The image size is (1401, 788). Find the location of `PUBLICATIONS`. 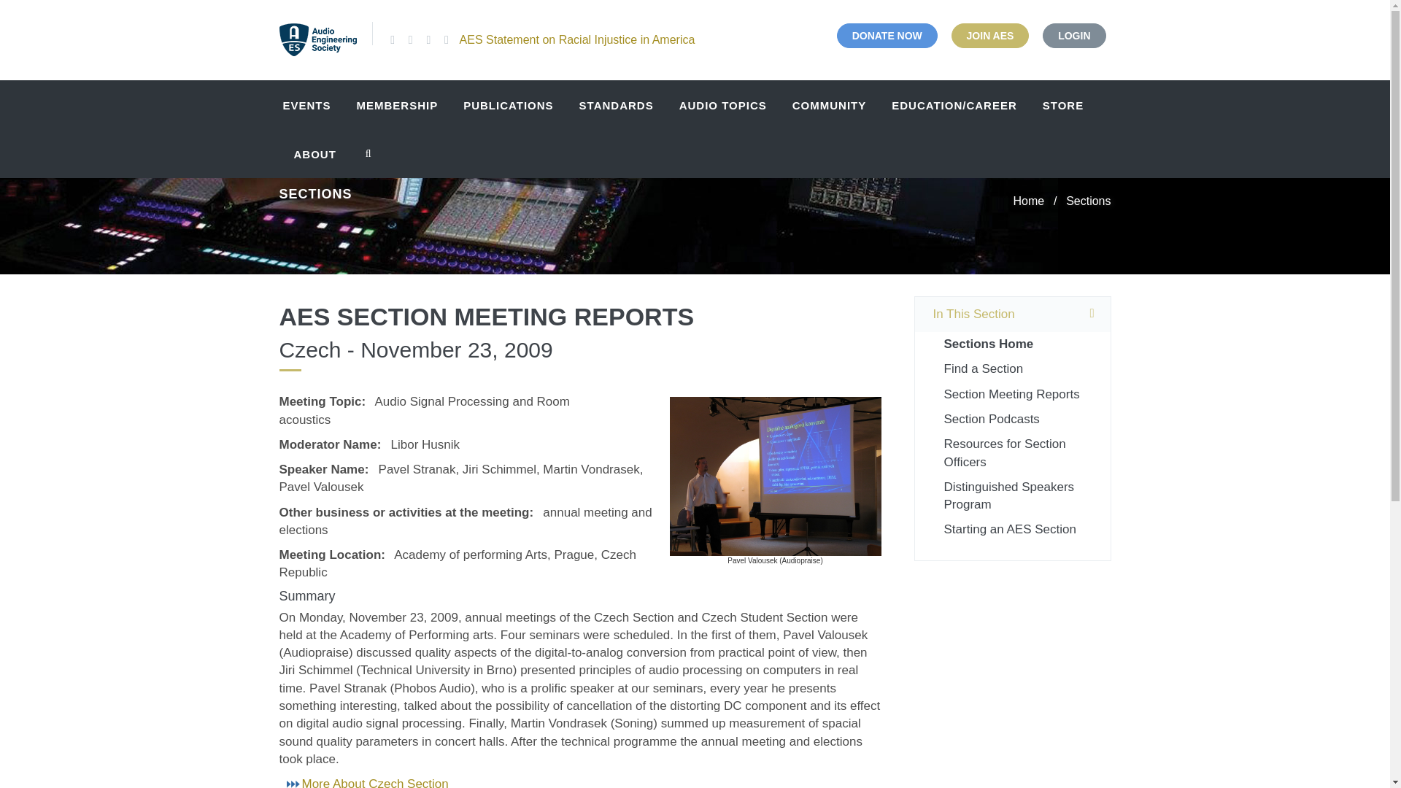

PUBLICATIONS is located at coordinates (506, 105).